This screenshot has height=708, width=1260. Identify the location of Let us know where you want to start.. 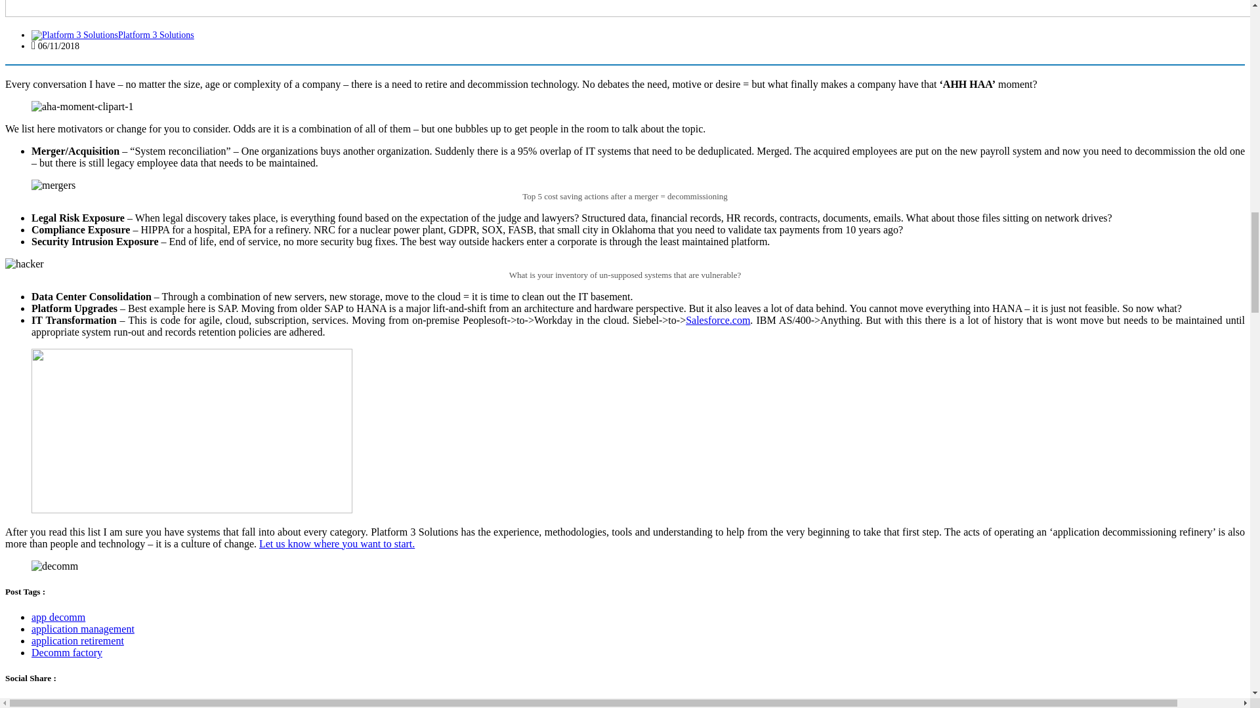
(337, 543).